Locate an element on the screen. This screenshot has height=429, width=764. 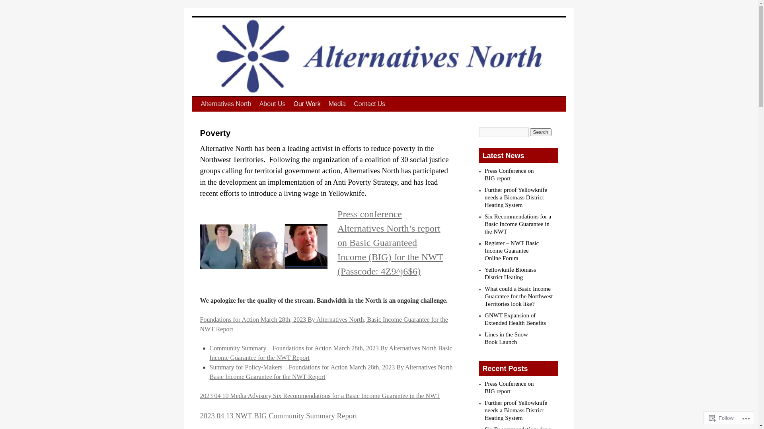
GNWT Expansion of Extended Health Benefits is located at coordinates (515, 319).